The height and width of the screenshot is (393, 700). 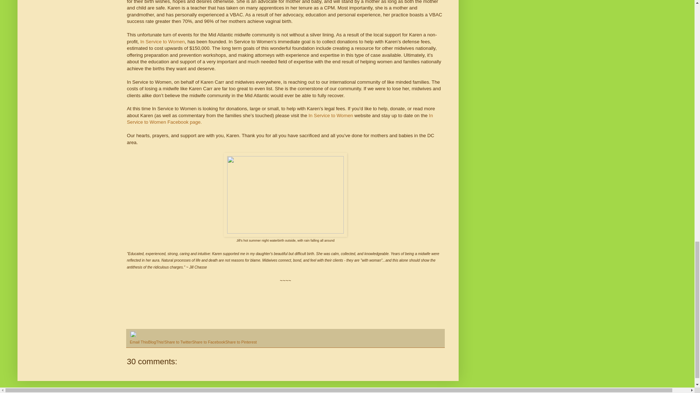 I want to click on Share to Facebook, so click(x=209, y=342).